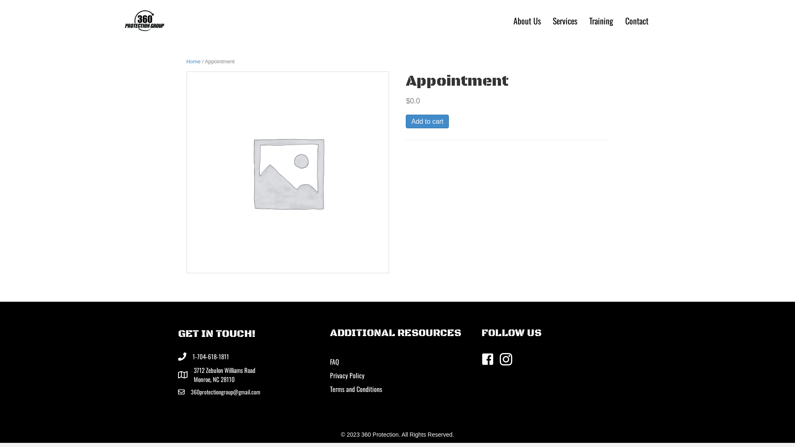  What do you see at coordinates (527, 21) in the screenshot?
I see `About Us` at bounding box center [527, 21].